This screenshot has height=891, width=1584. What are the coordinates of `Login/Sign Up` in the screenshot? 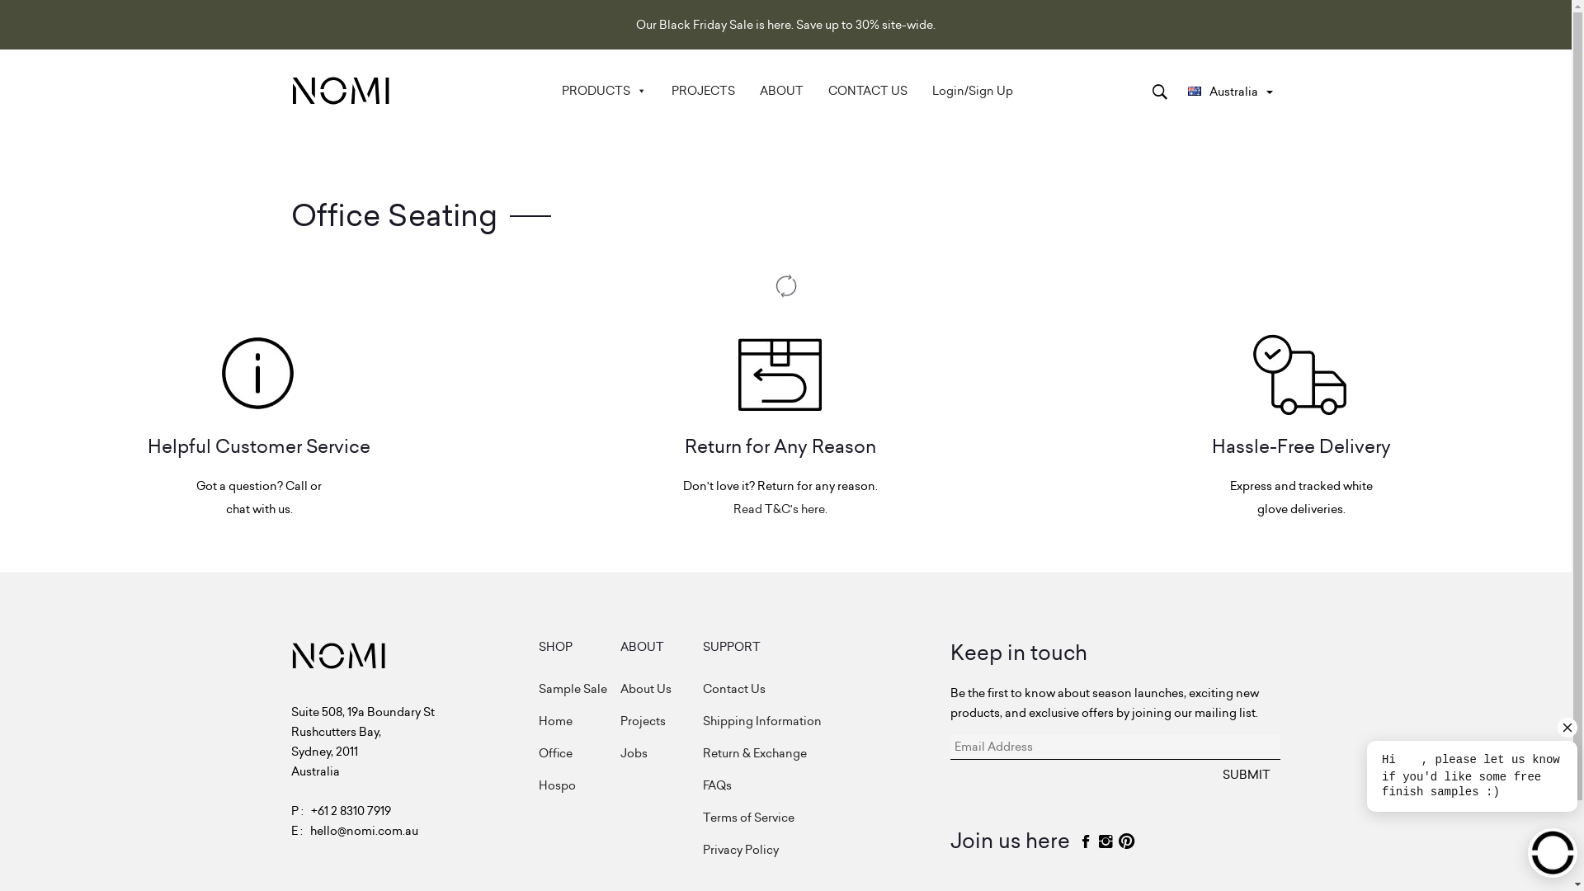 It's located at (973, 91).